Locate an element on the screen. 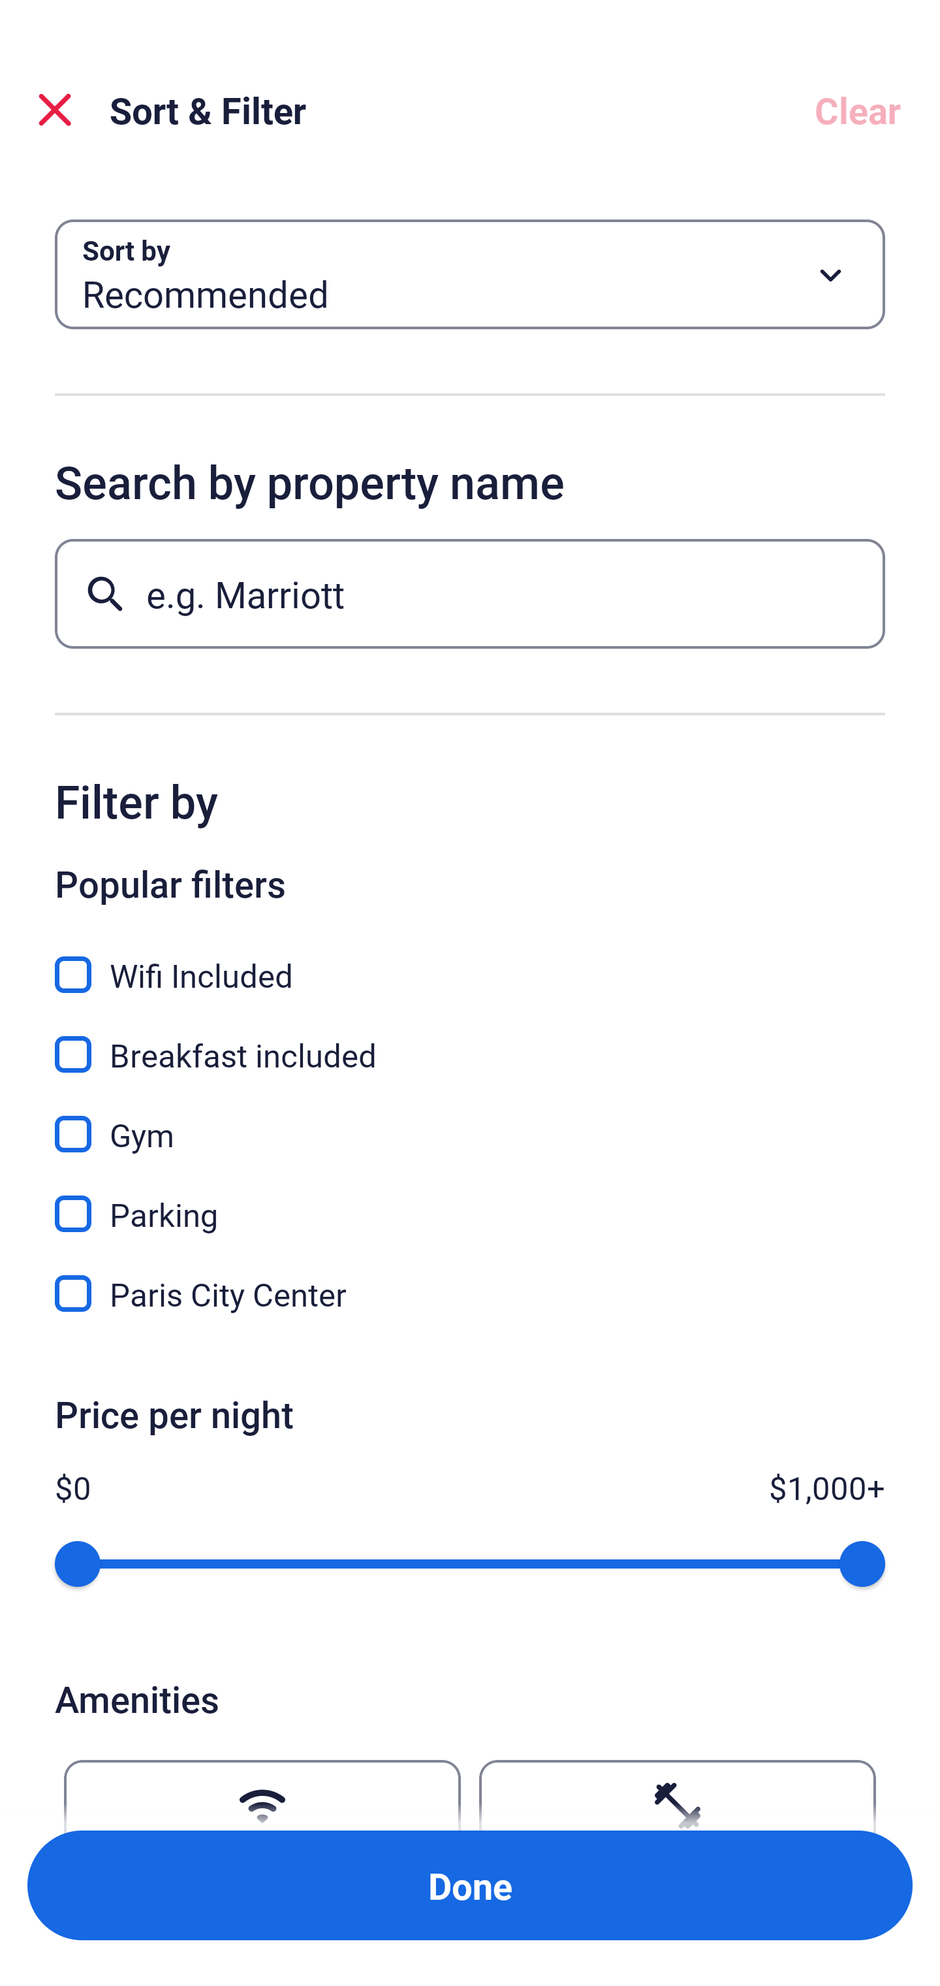 The image size is (940, 1986). Paris City Center, Paris City Center is located at coordinates (470, 1294).